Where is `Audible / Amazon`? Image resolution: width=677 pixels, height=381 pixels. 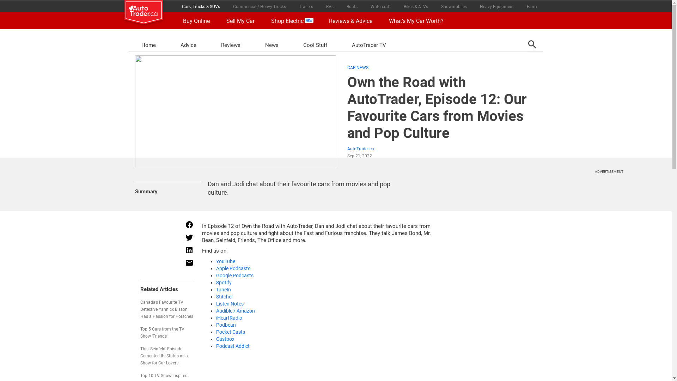 Audible / Amazon is located at coordinates (235, 311).